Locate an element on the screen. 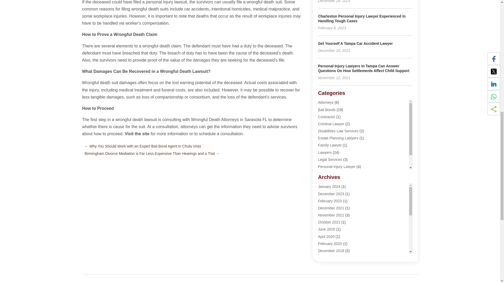 This screenshot has height=283, width=504. December 2023 is located at coordinates (331, 194).